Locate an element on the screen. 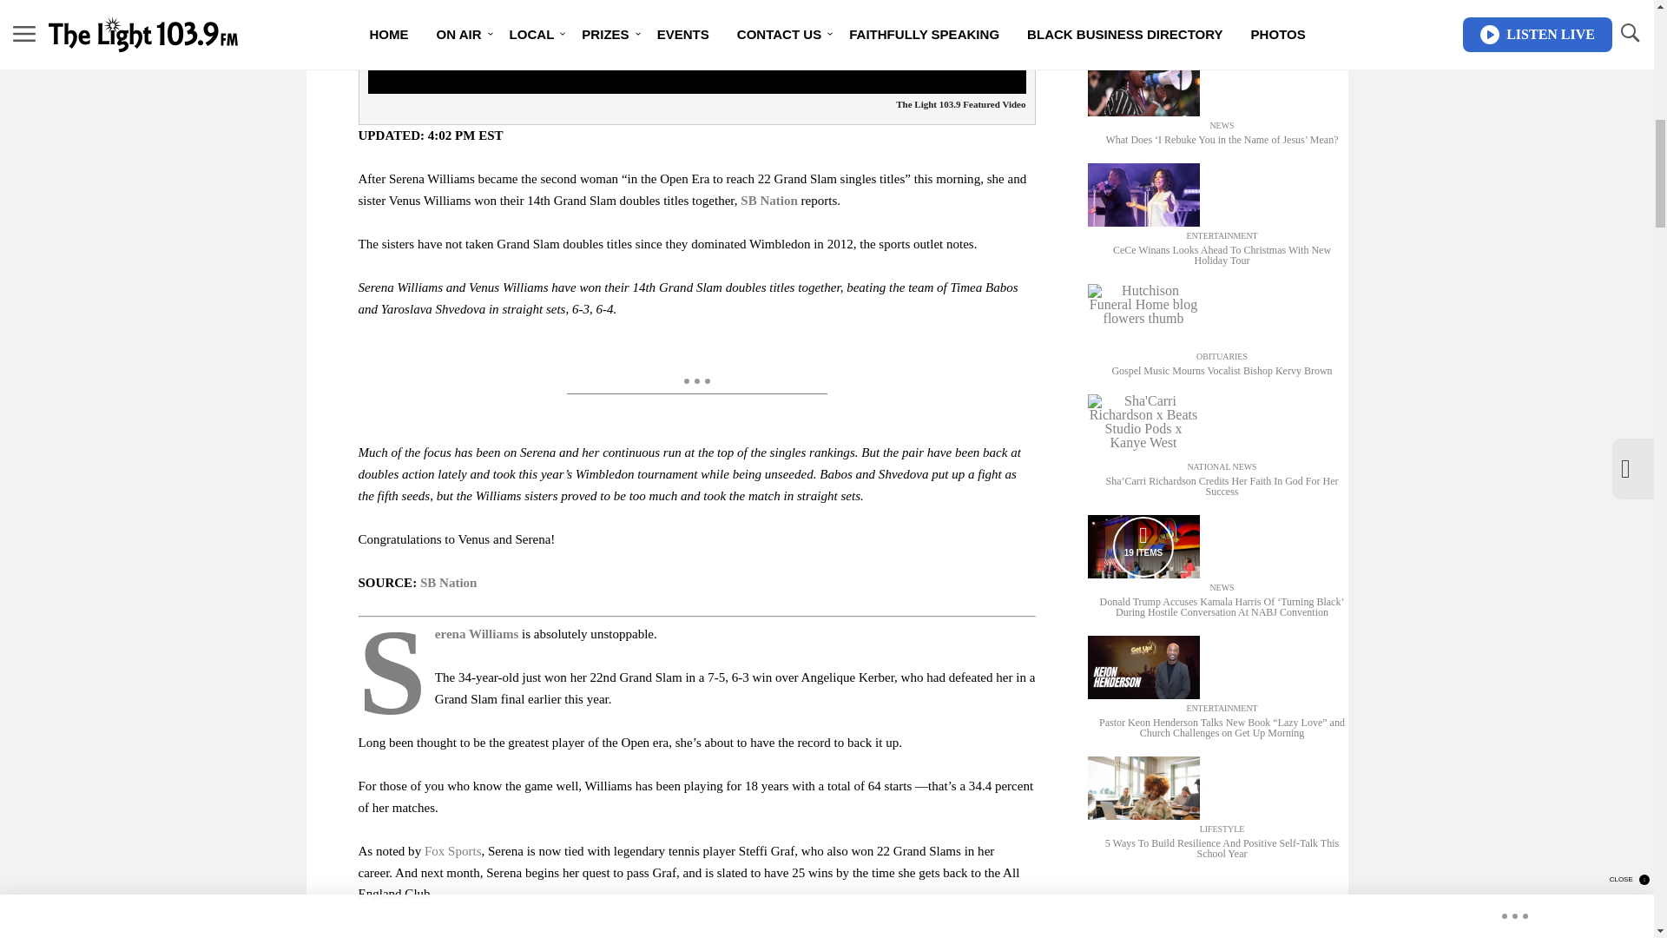  Media Playlist is located at coordinates (477, 634).